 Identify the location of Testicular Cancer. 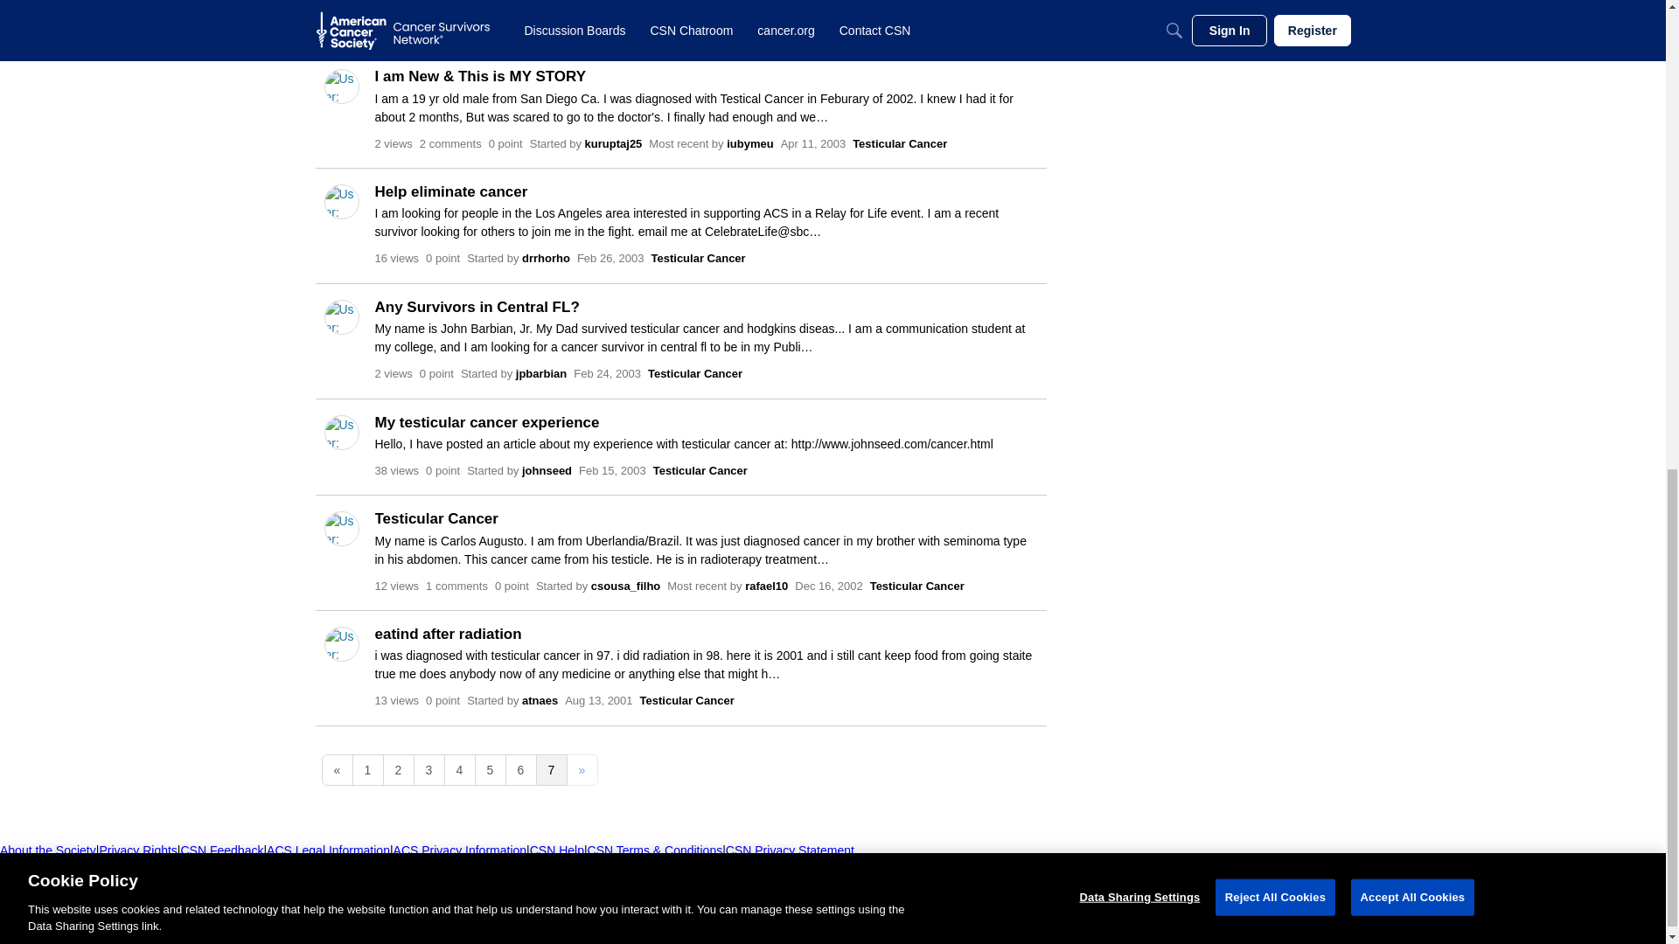
(913, 28).